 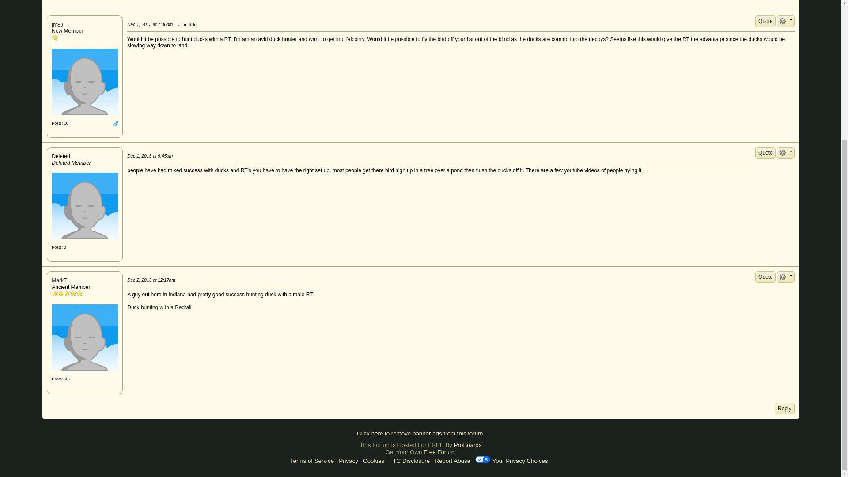 What do you see at coordinates (85, 206) in the screenshot?
I see `Deleted` at bounding box center [85, 206].